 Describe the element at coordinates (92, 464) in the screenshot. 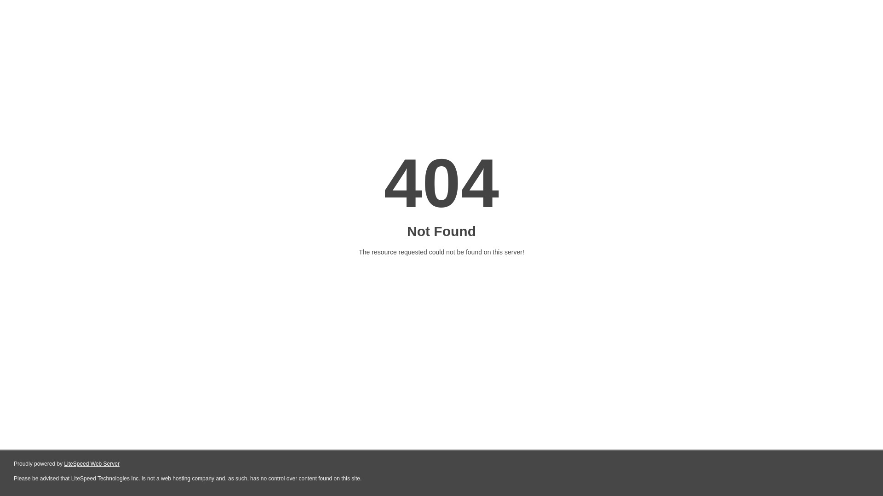

I see `LiteSpeed Web Server` at that location.